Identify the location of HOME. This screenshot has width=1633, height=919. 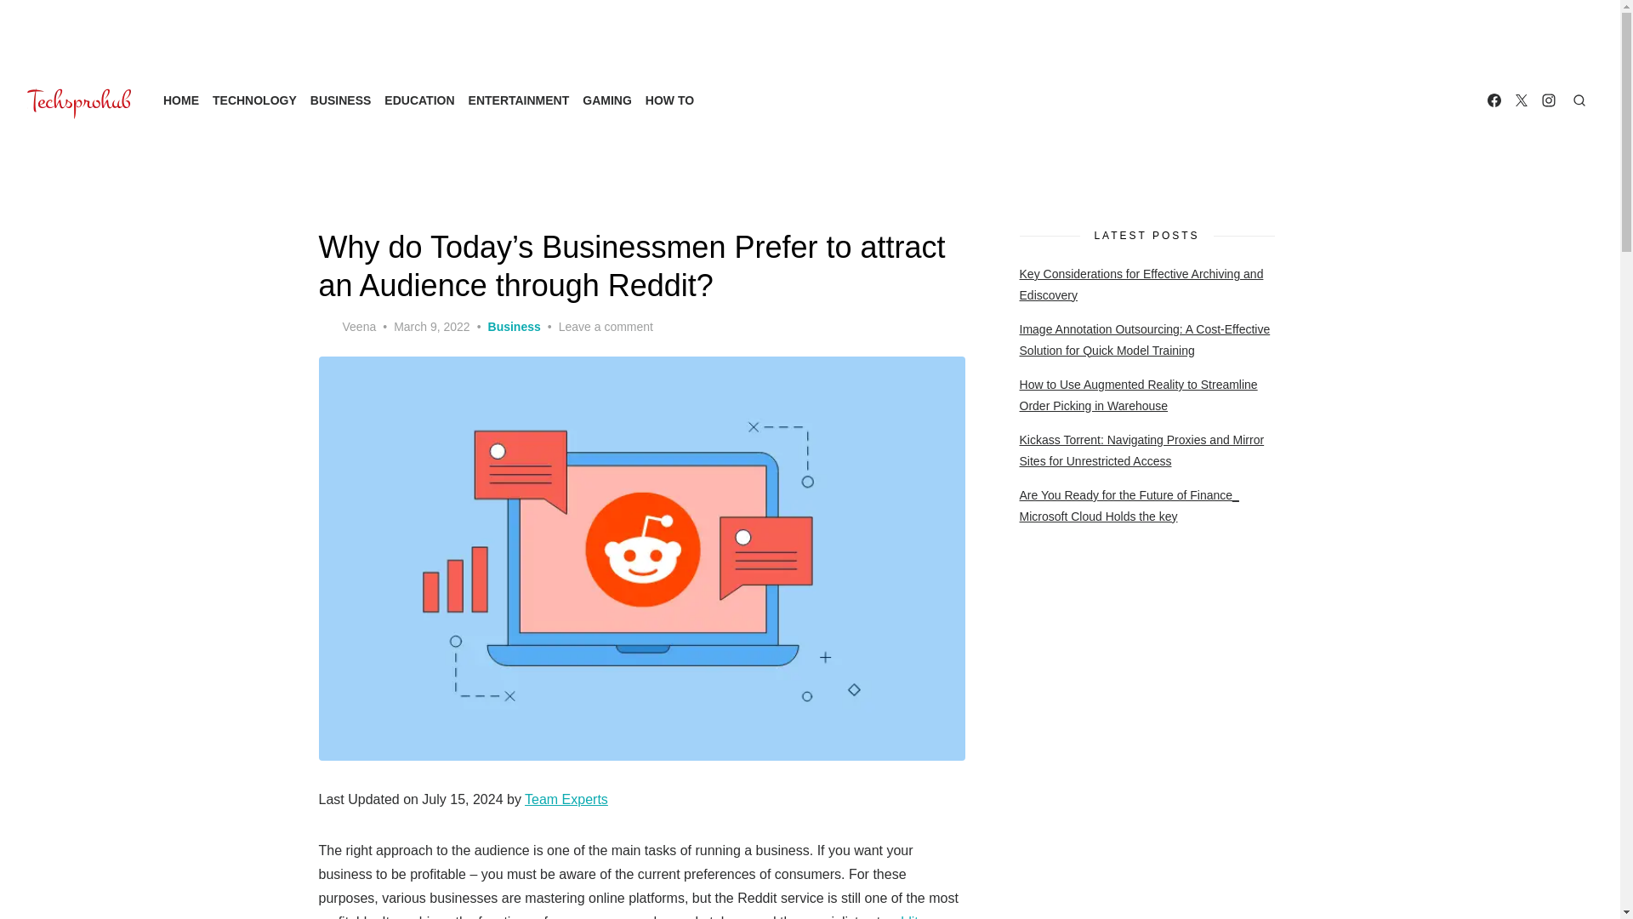
(181, 100).